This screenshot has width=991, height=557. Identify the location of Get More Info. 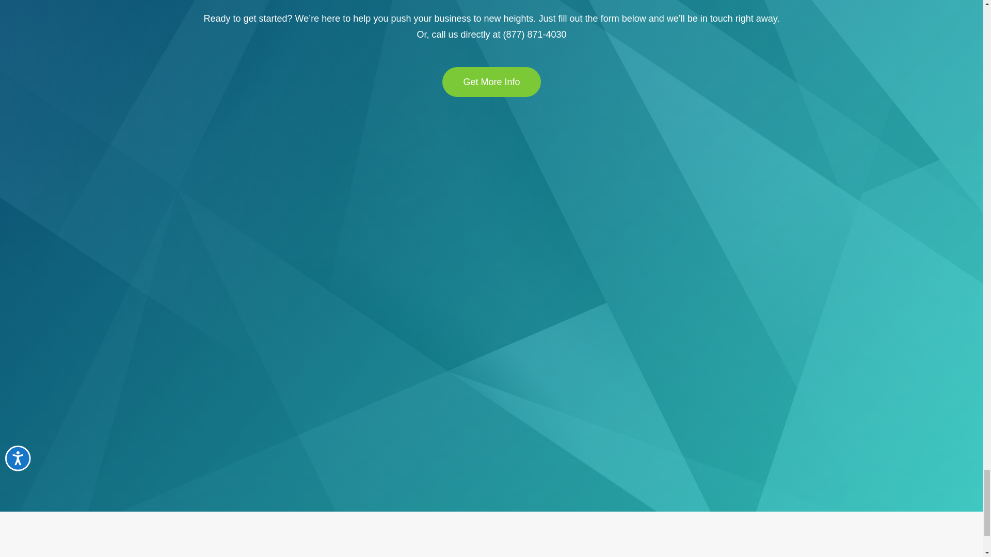
(491, 81).